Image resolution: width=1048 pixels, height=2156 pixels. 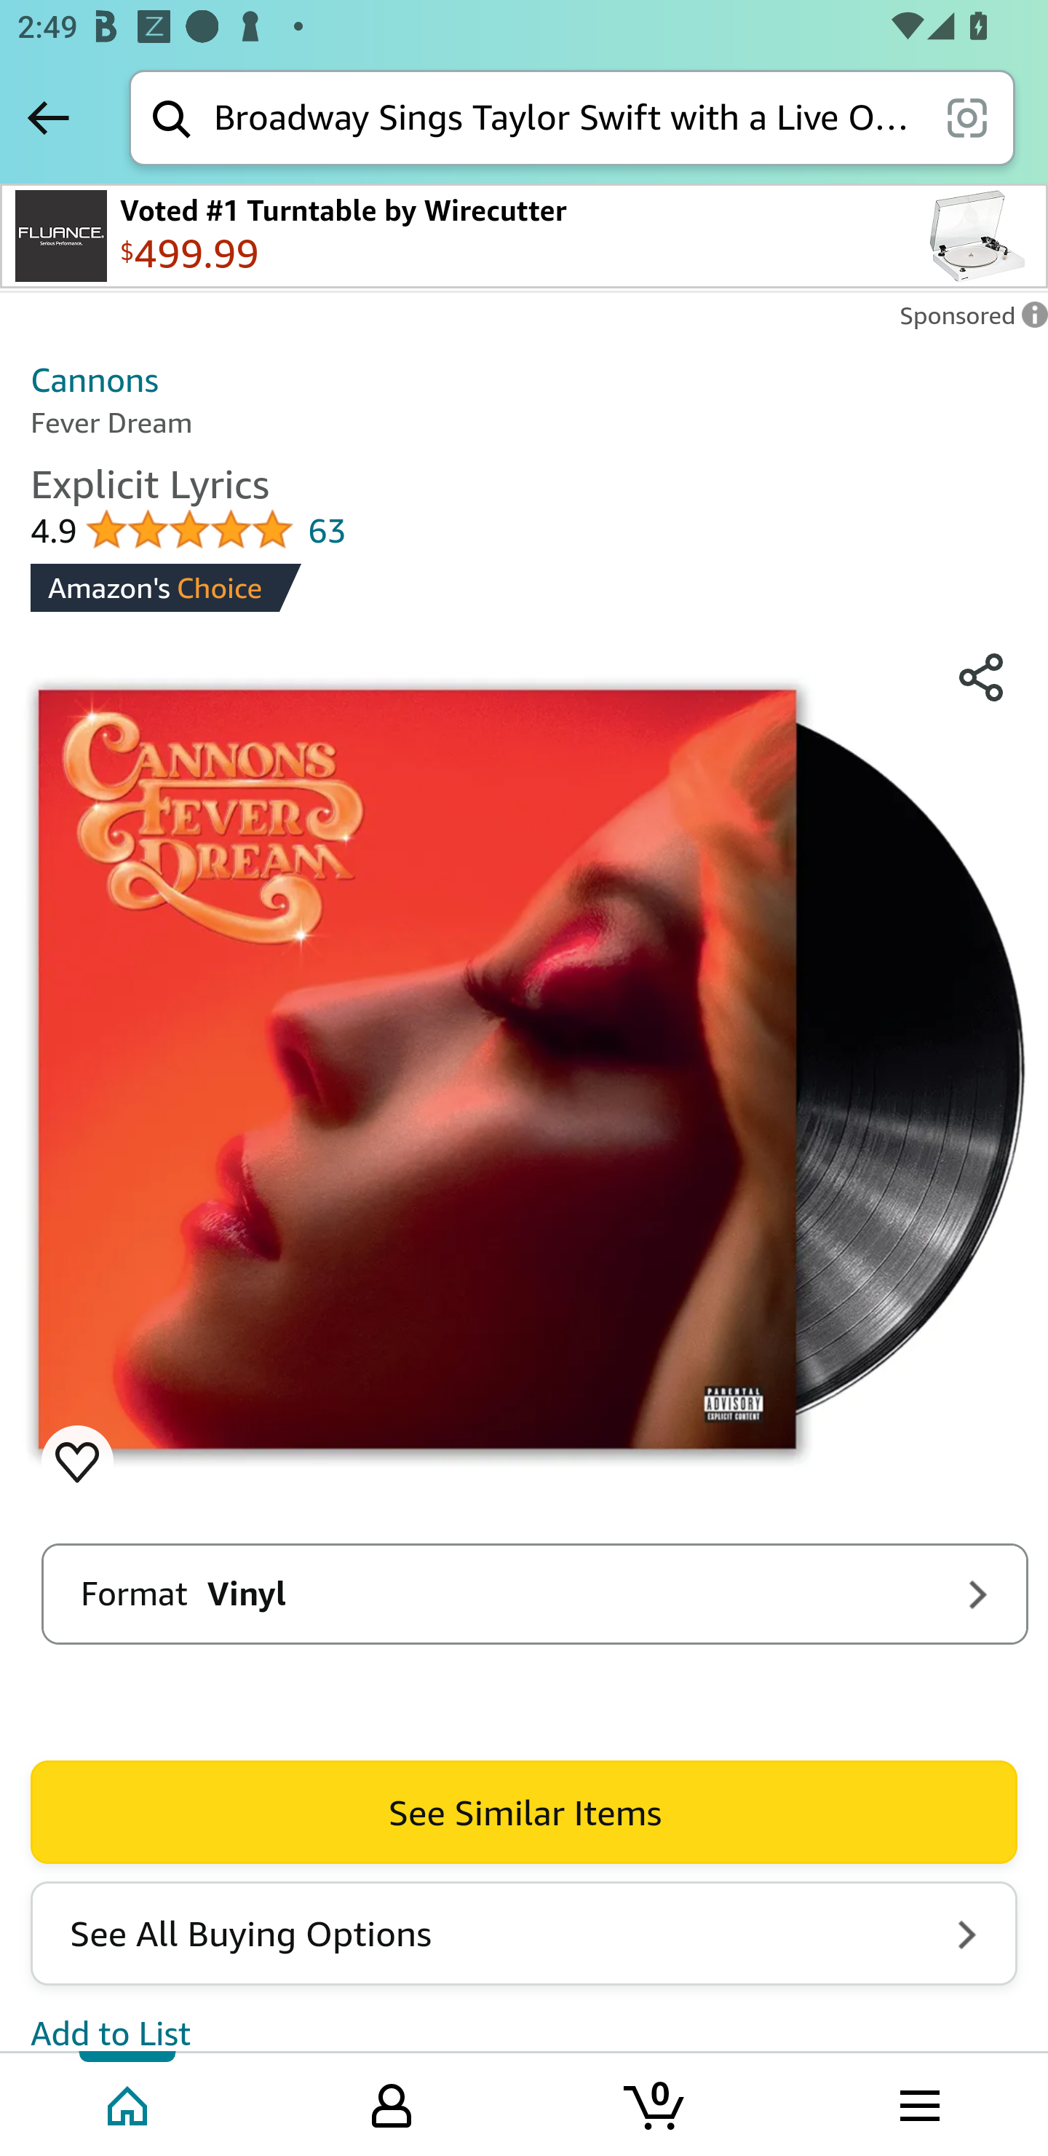 What do you see at coordinates (111, 2031) in the screenshot?
I see `Add to List` at bounding box center [111, 2031].